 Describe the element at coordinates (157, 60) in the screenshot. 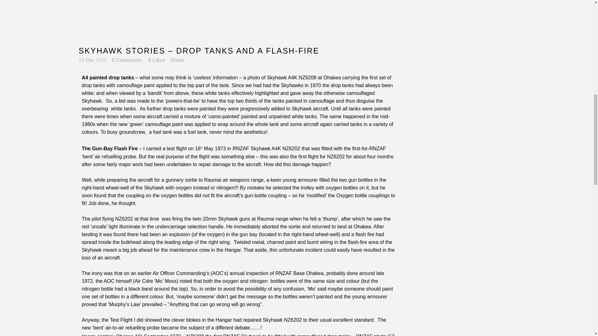

I see `Like this` at that location.